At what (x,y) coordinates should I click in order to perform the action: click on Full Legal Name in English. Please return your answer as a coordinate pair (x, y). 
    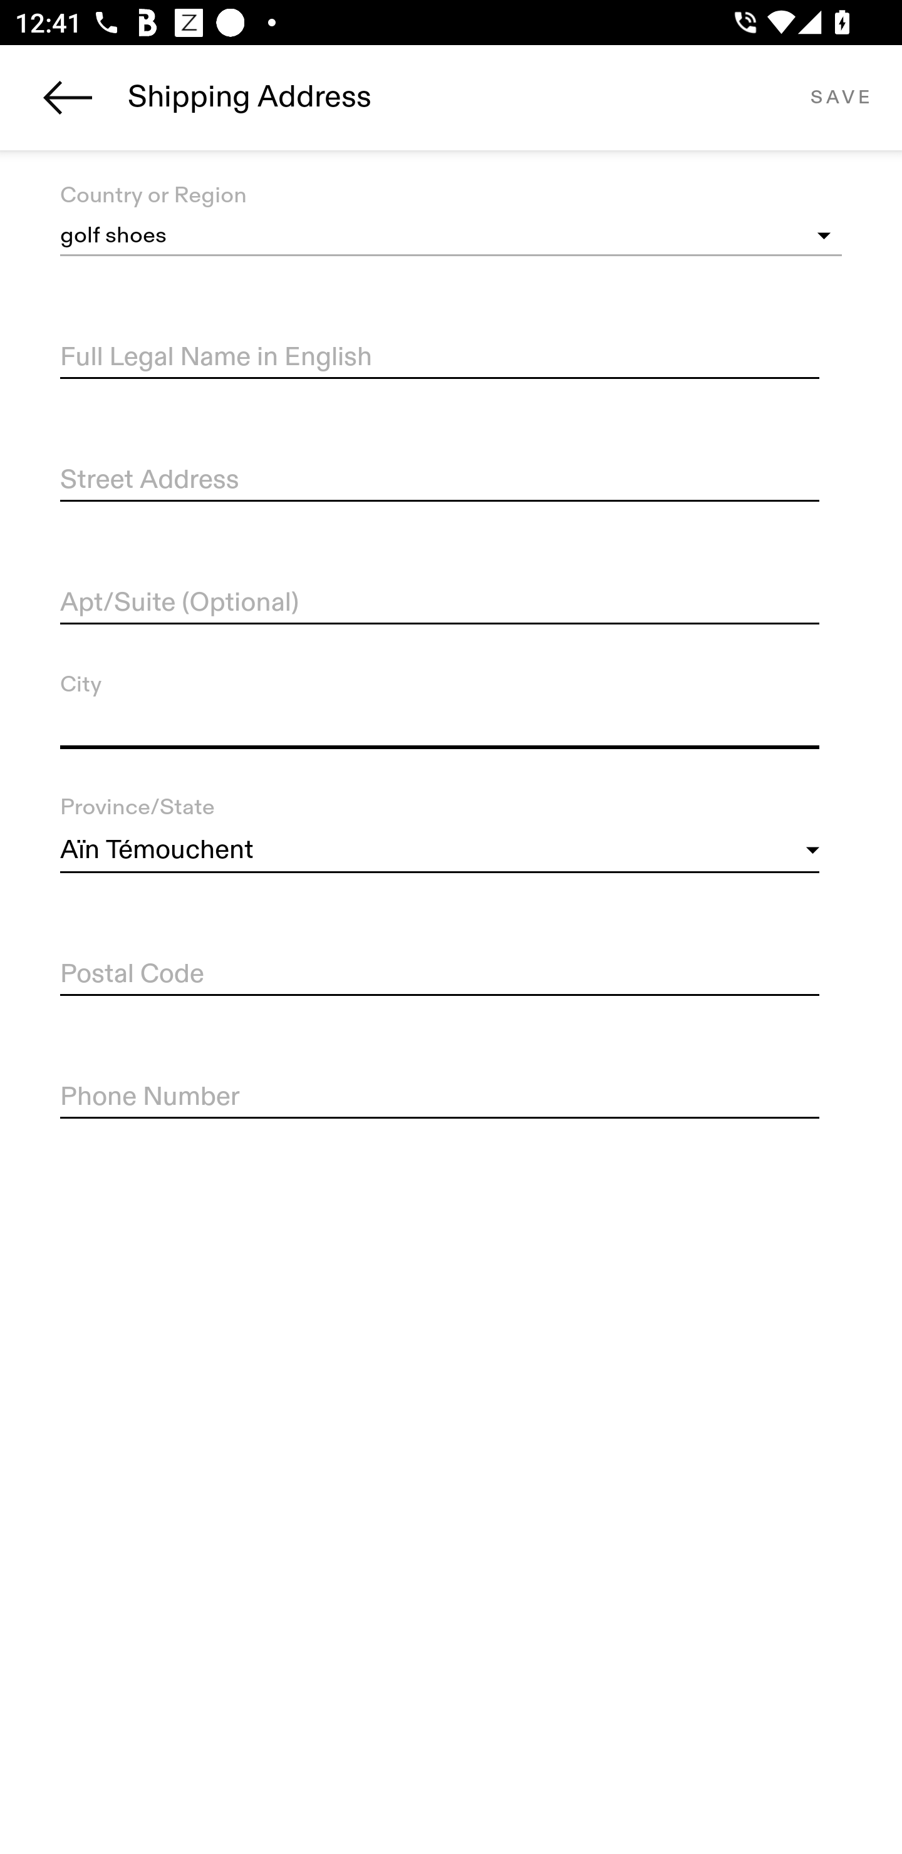
    Looking at the image, I should click on (440, 358).